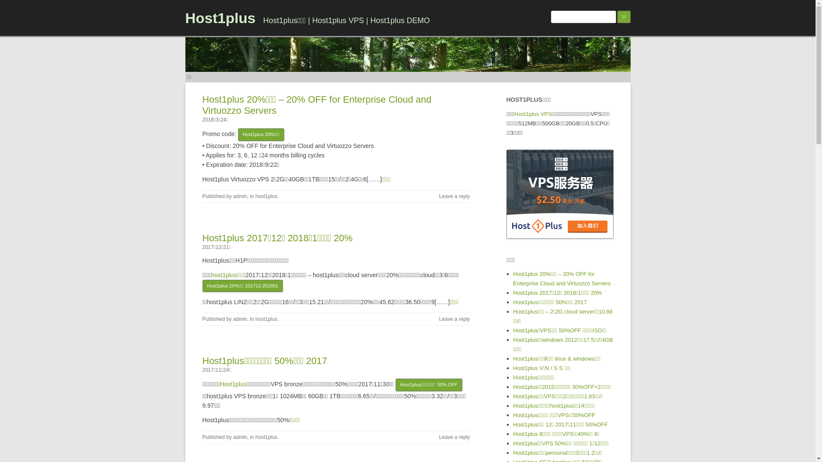 Image resolution: width=822 pixels, height=462 pixels. What do you see at coordinates (241, 319) in the screenshot?
I see `admin` at bounding box center [241, 319].